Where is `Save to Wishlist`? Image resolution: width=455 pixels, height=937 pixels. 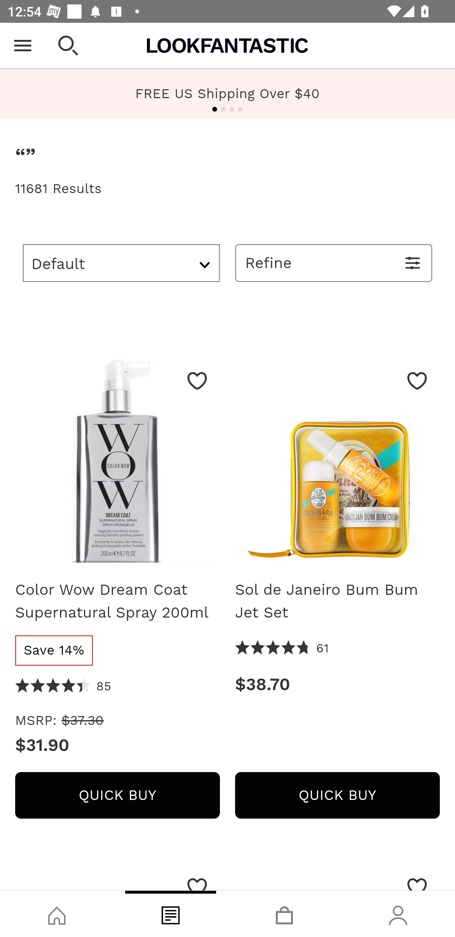 Save to Wishlist is located at coordinates (417, 879).